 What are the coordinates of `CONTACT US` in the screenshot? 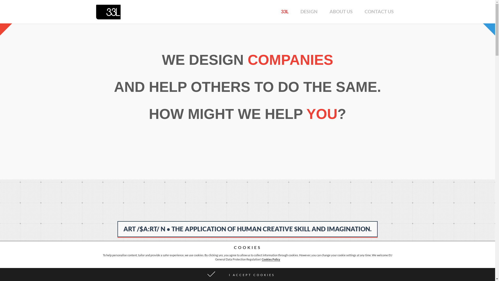 It's located at (379, 12).